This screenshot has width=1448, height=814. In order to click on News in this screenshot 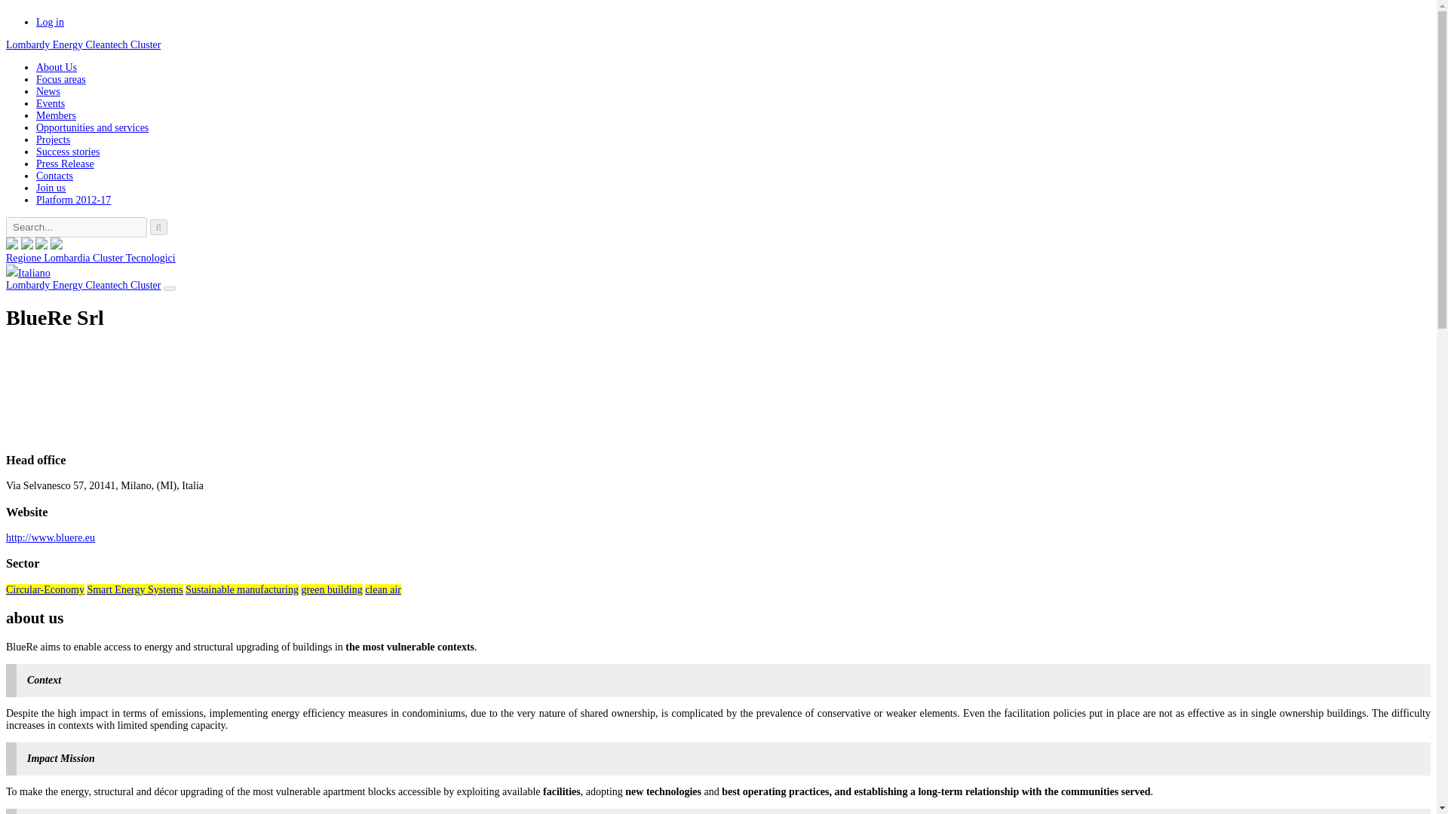, I will do `click(48, 91)`.